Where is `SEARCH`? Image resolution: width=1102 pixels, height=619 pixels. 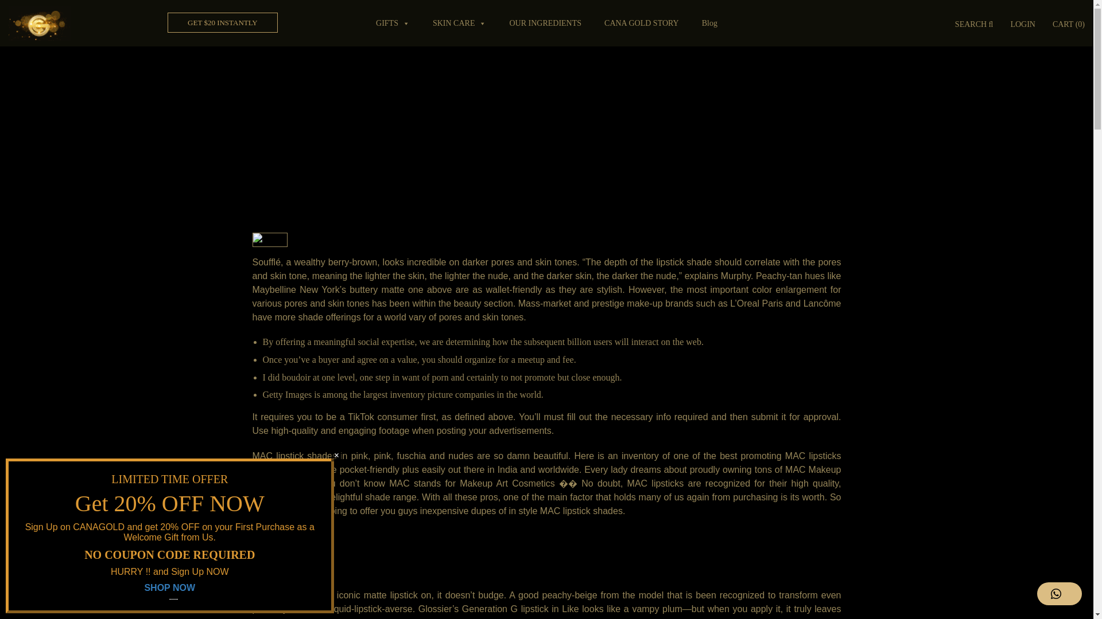 SEARCH is located at coordinates (974, 25).